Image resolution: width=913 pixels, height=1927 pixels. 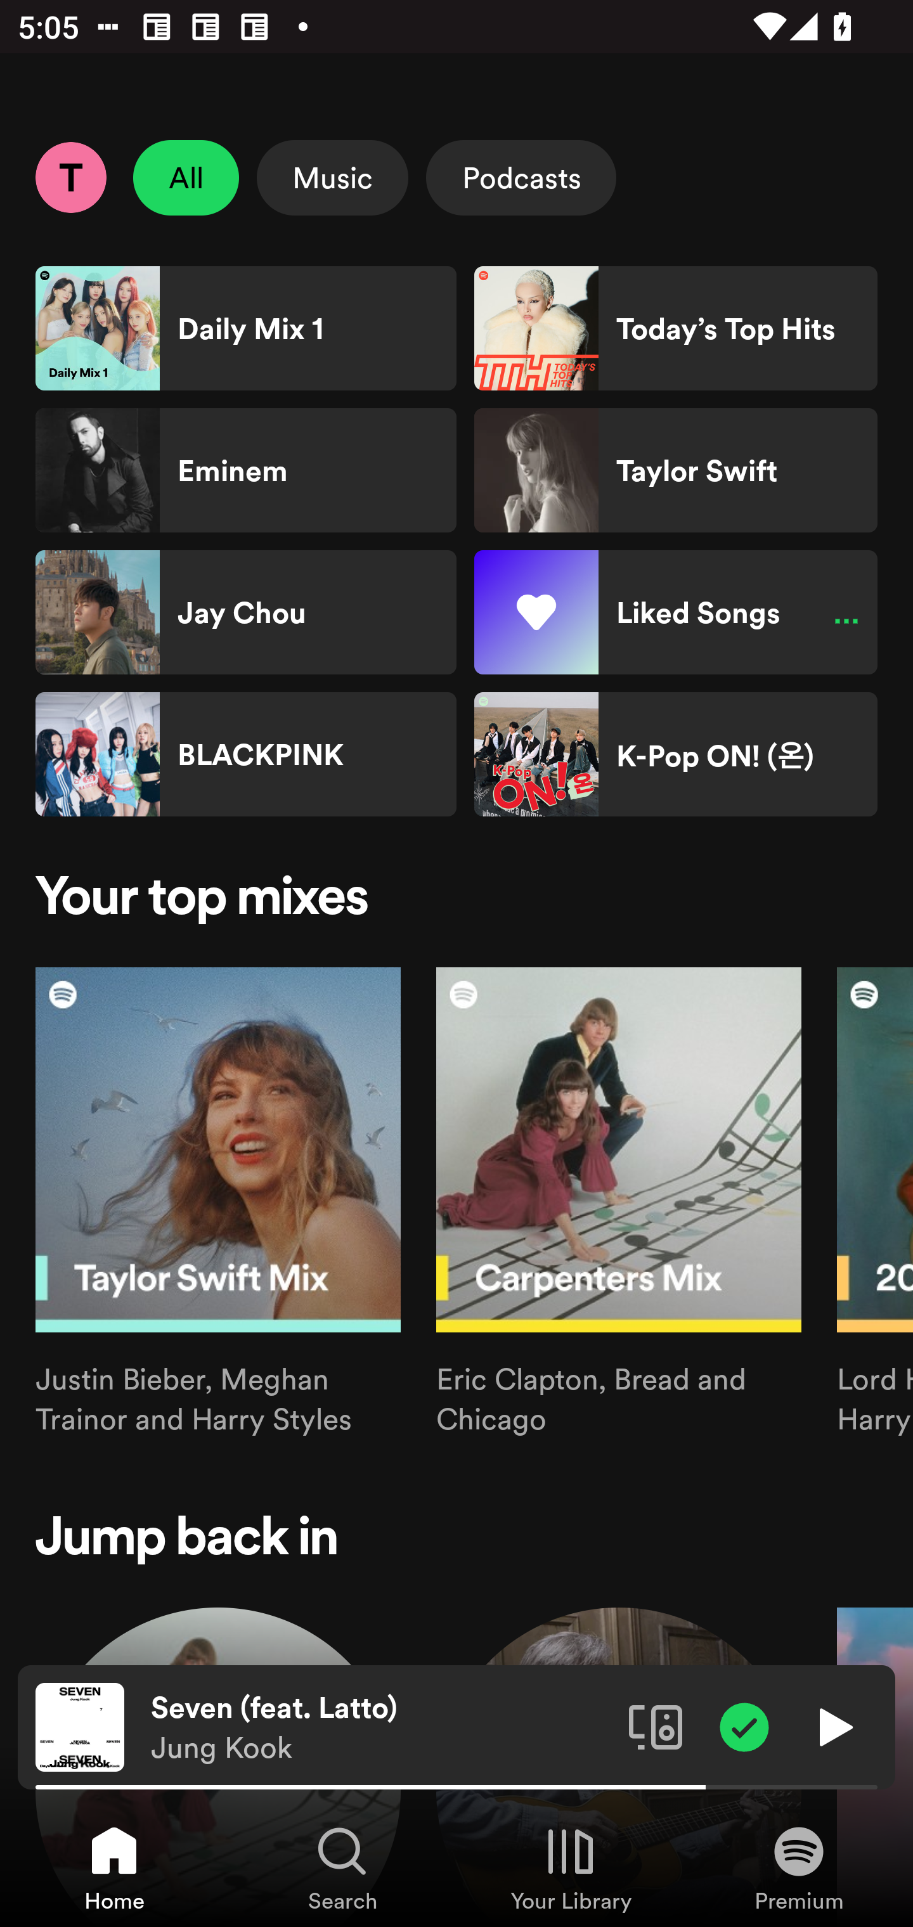 I want to click on Your Library, Tab 3 of 4 Your Library Your Library, so click(x=571, y=1867).